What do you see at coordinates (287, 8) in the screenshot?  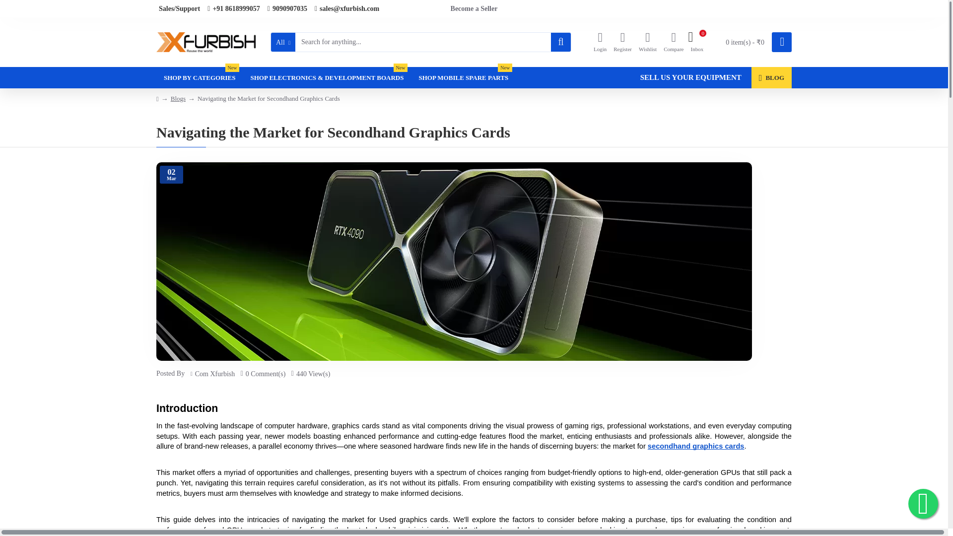 I see `Compare` at bounding box center [287, 8].